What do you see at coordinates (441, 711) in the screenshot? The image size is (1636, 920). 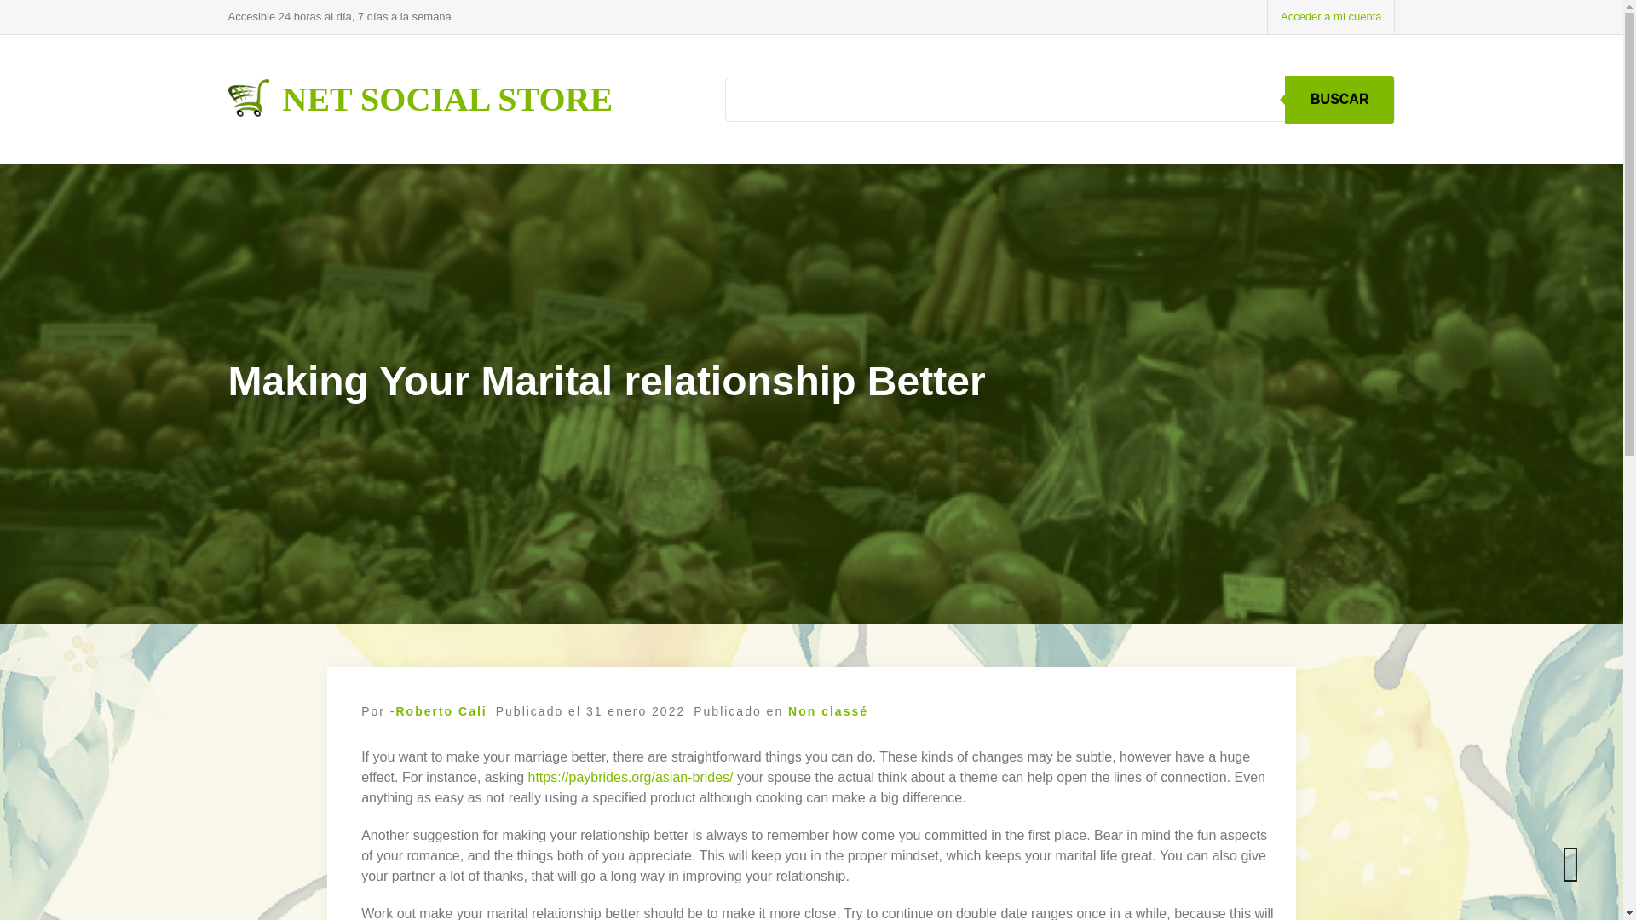 I see `Roberto Cali` at bounding box center [441, 711].